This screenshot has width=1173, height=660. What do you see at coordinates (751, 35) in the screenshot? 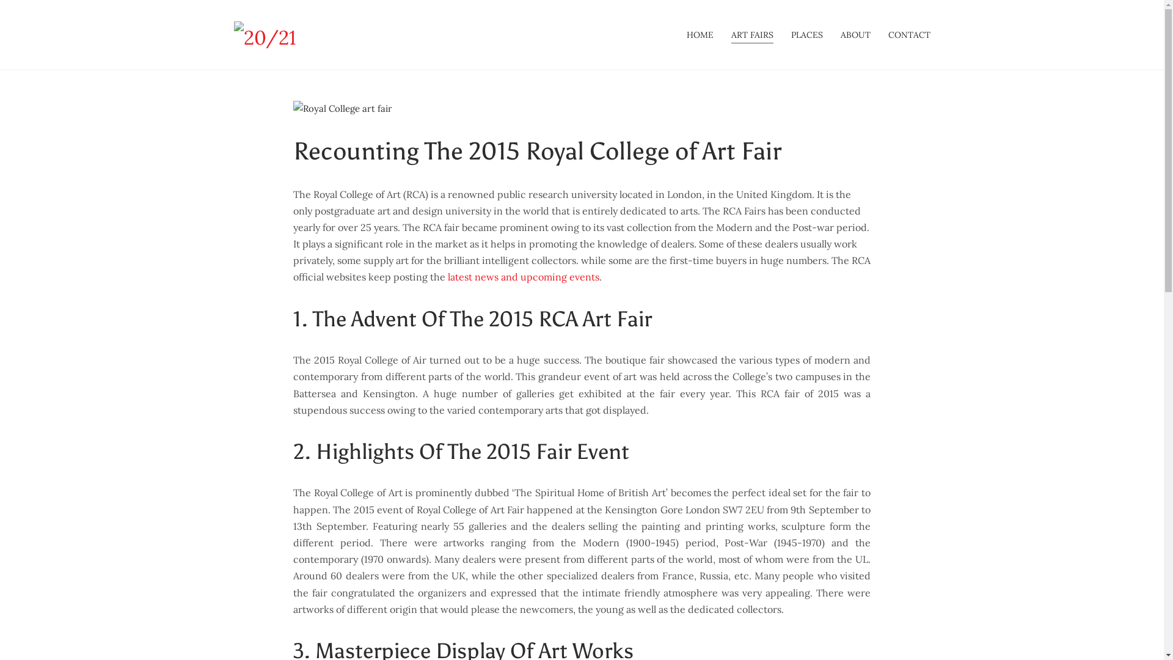
I see `ART FAIRS` at bounding box center [751, 35].